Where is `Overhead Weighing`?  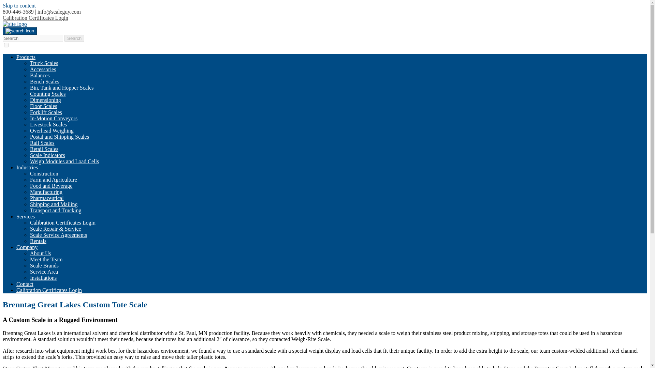
Overhead Weighing is located at coordinates (52, 131).